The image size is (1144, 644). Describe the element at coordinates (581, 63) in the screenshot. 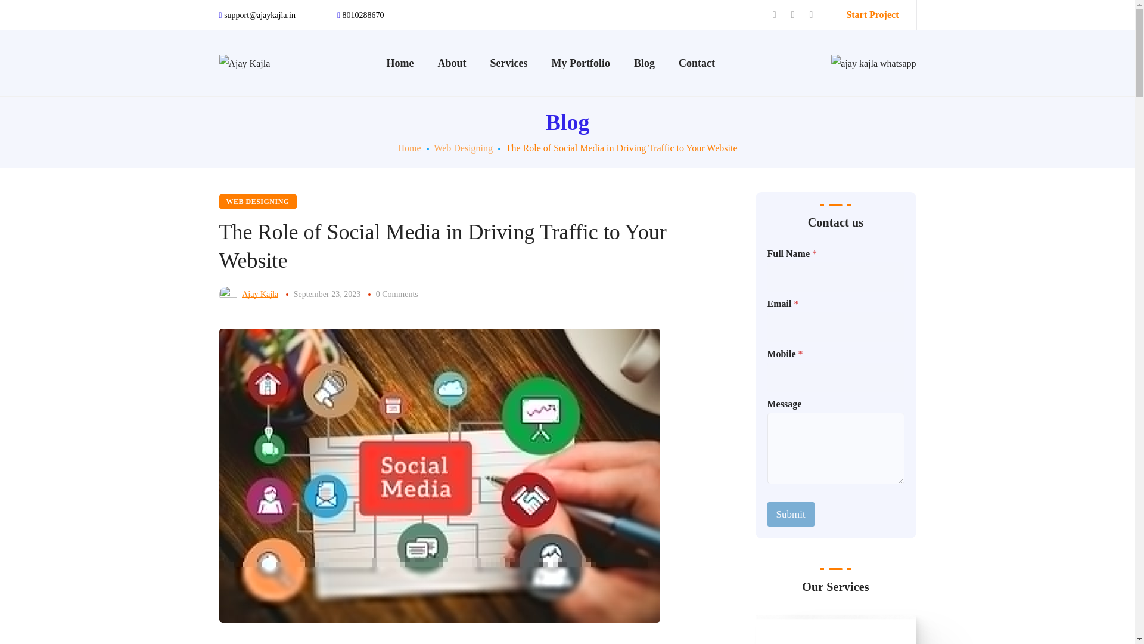

I see `My Portfolio` at that location.